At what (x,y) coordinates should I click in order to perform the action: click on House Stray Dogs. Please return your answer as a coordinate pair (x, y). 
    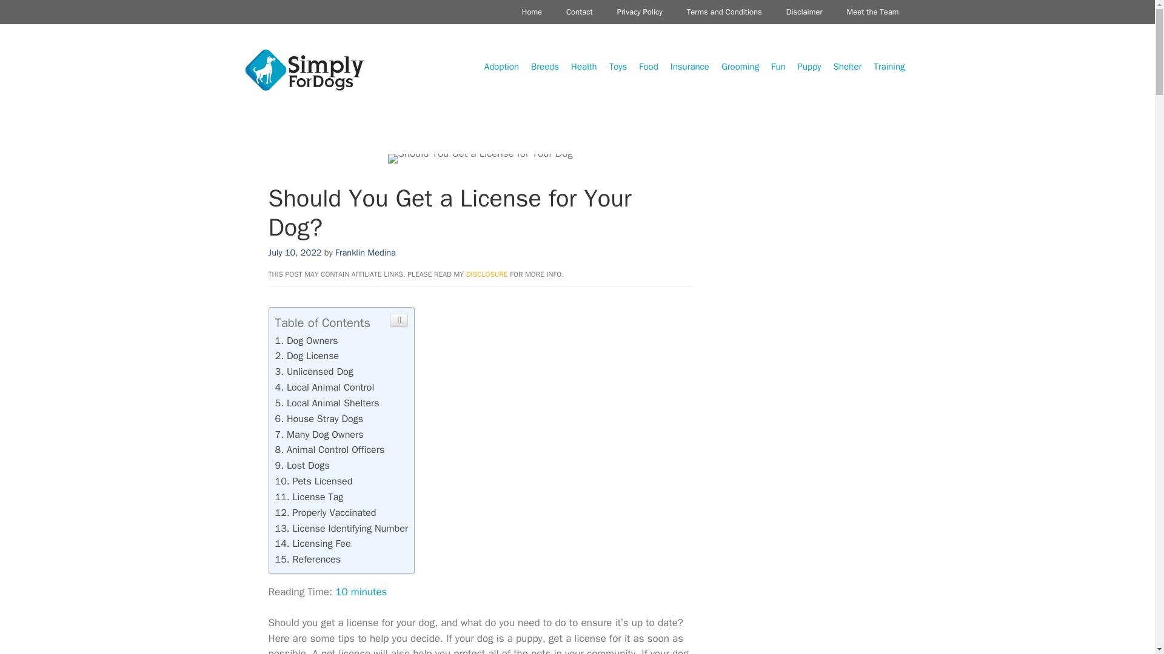
    Looking at the image, I should click on (319, 419).